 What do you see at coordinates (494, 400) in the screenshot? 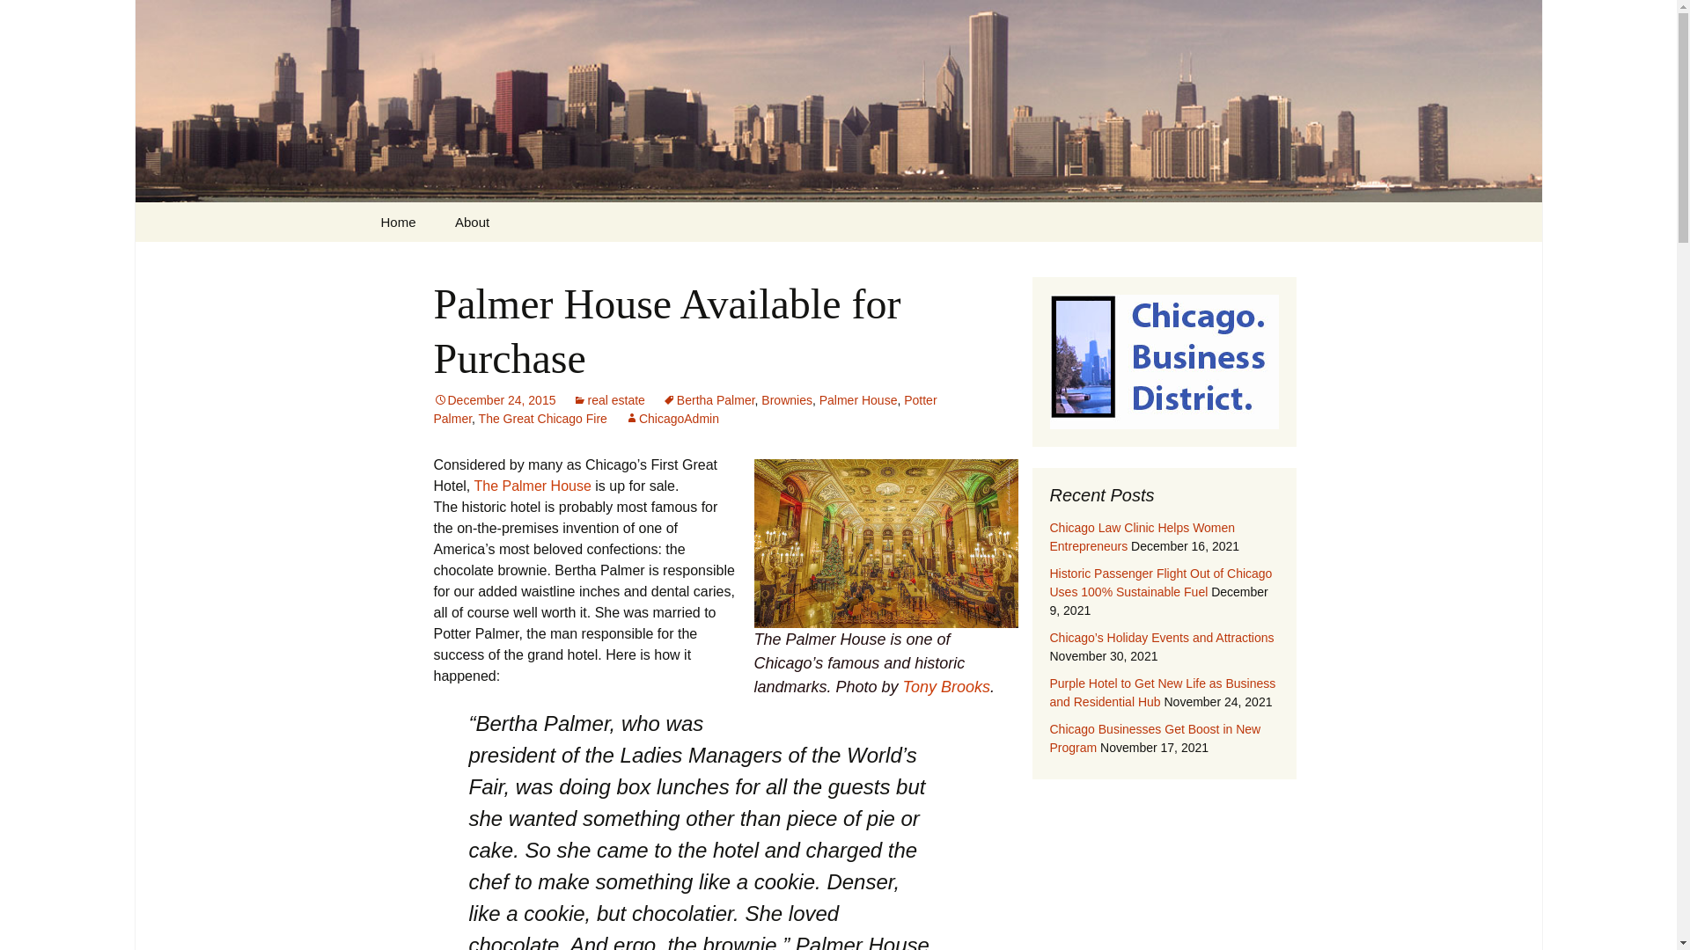
I see `December 24, 2015` at bounding box center [494, 400].